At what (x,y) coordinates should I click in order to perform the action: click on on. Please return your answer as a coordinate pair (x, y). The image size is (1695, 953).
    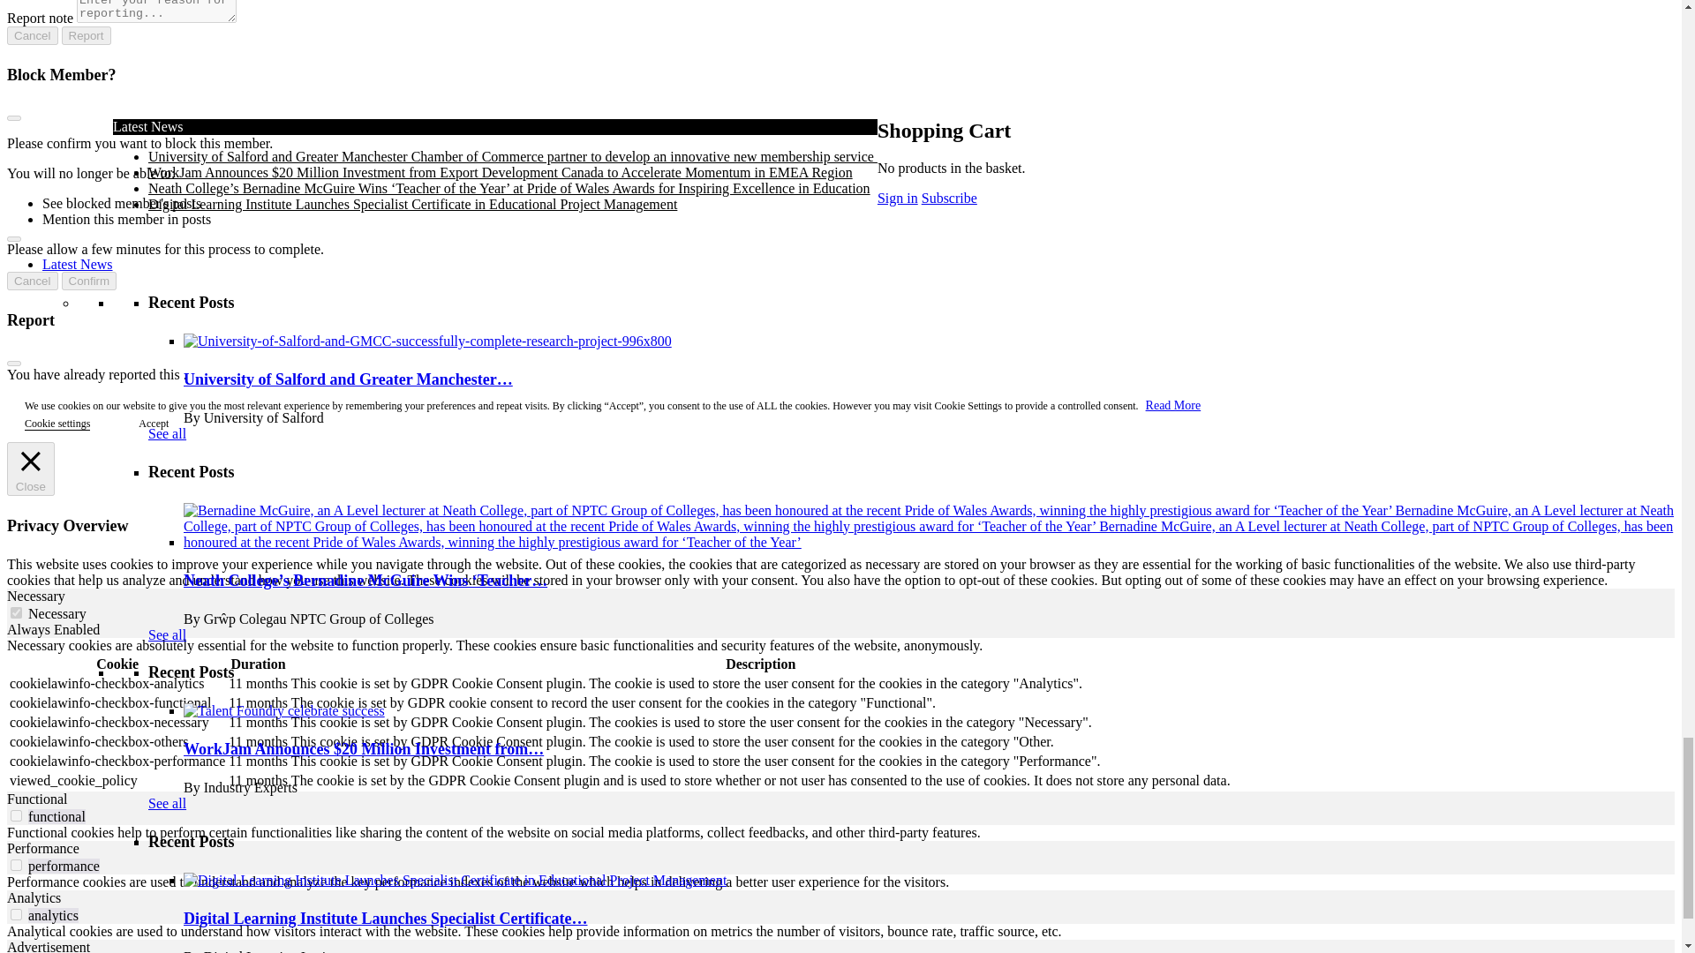
    Looking at the image, I should click on (16, 612).